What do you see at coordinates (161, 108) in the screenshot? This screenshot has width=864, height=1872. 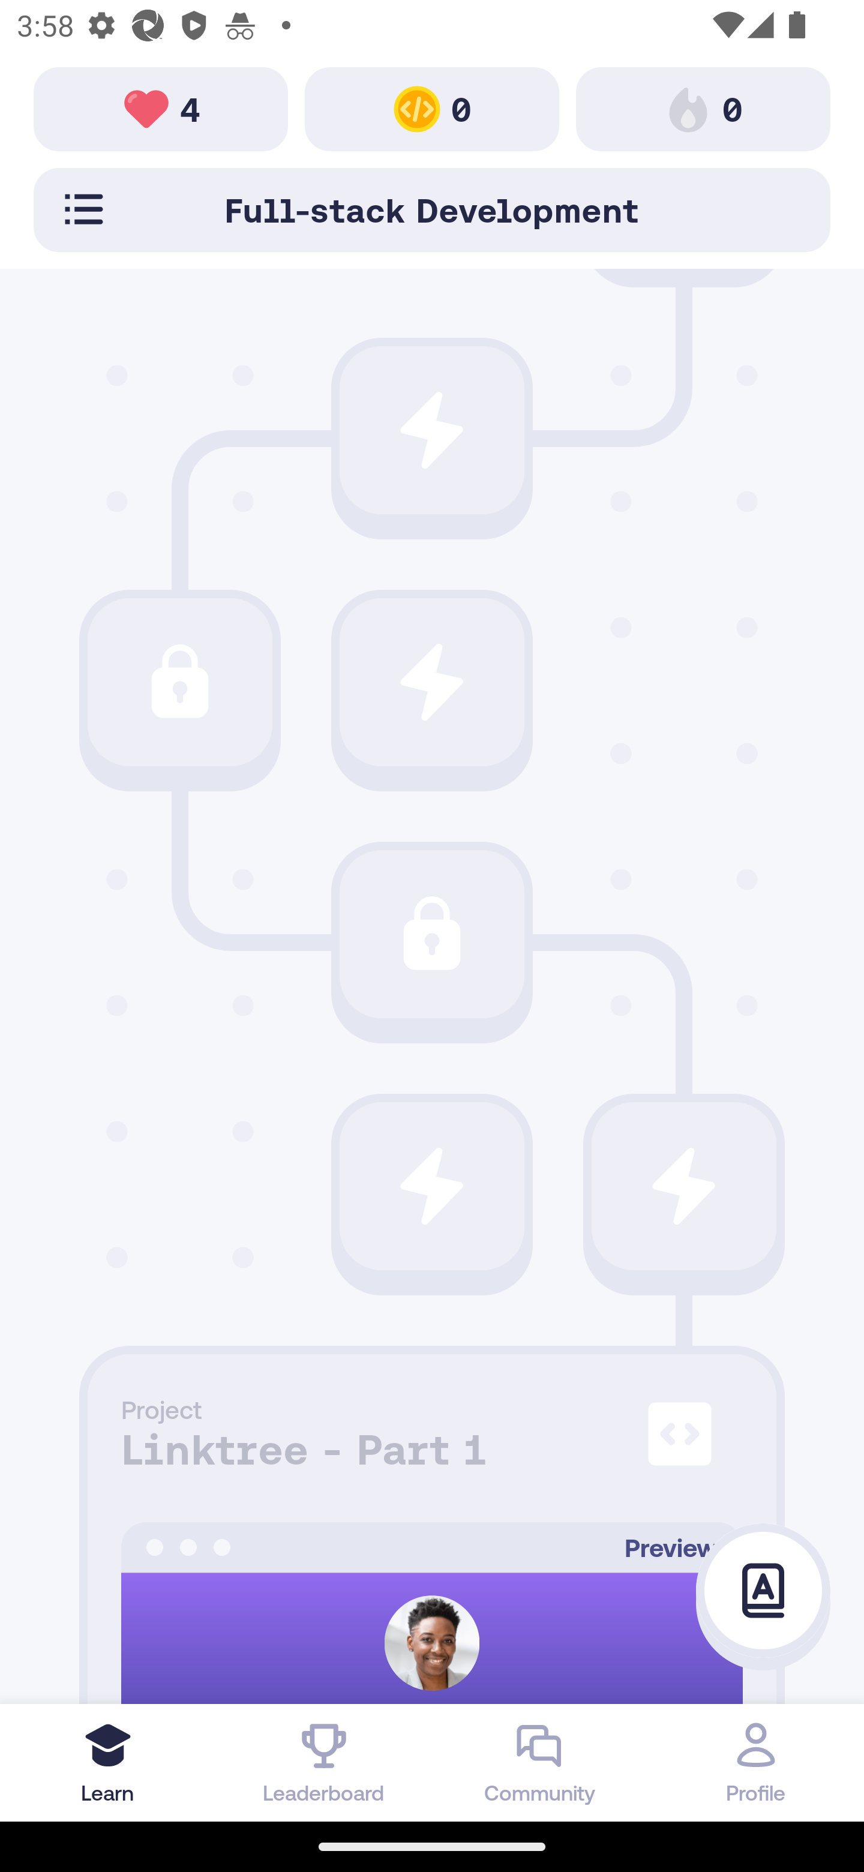 I see `Path Toolbar Image 4` at bounding box center [161, 108].